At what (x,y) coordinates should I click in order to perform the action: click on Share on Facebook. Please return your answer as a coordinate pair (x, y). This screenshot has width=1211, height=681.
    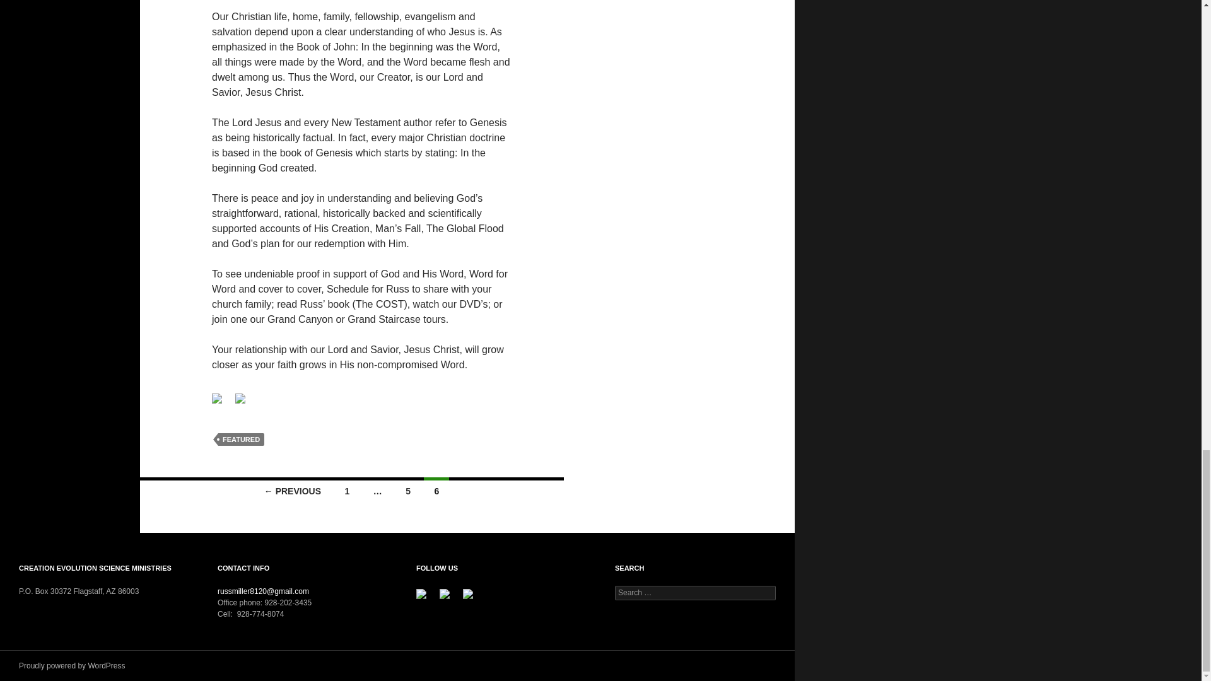
    Looking at the image, I should click on (222, 404).